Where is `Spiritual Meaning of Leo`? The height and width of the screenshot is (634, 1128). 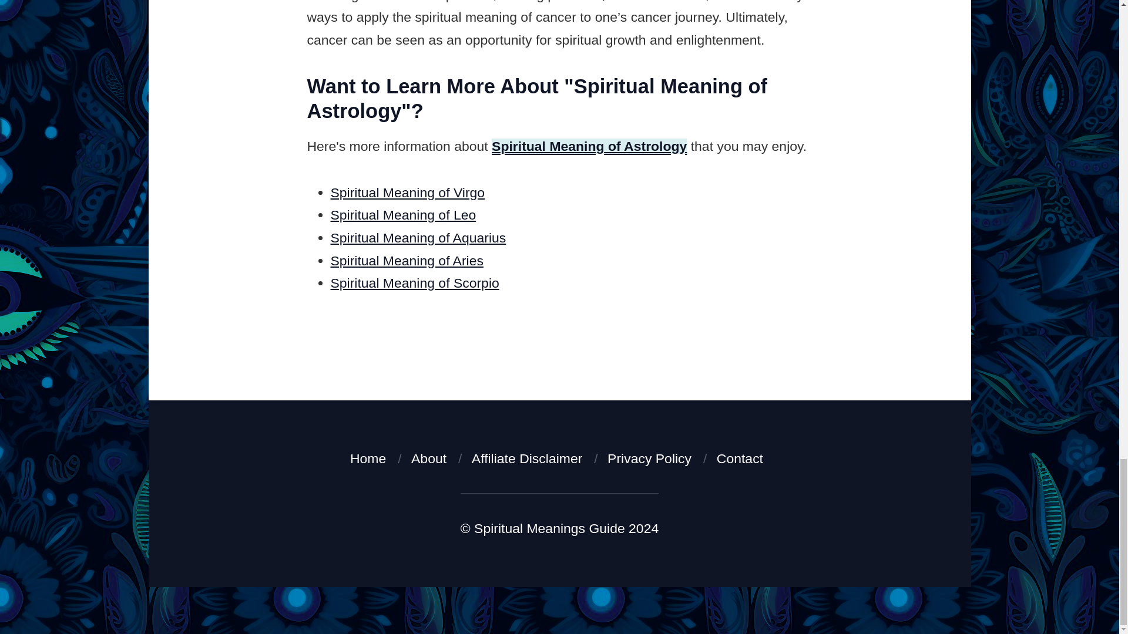 Spiritual Meaning of Leo is located at coordinates (403, 215).